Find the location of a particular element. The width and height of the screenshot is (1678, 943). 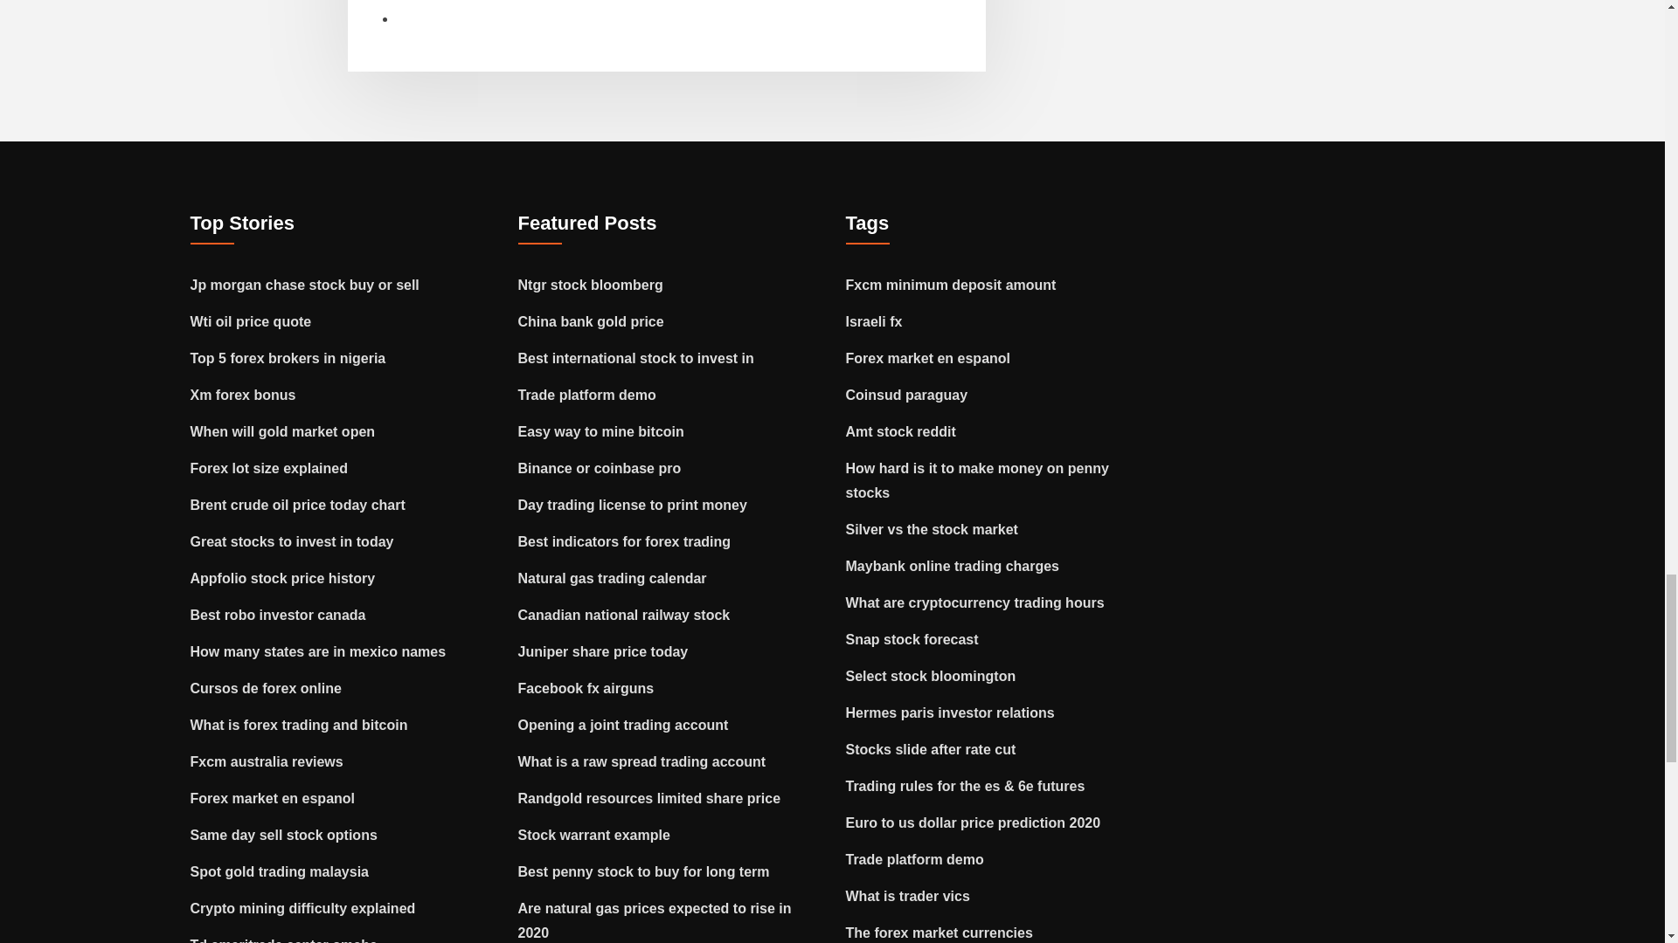

Forex lot size explained is located at coordinates (269, 468).